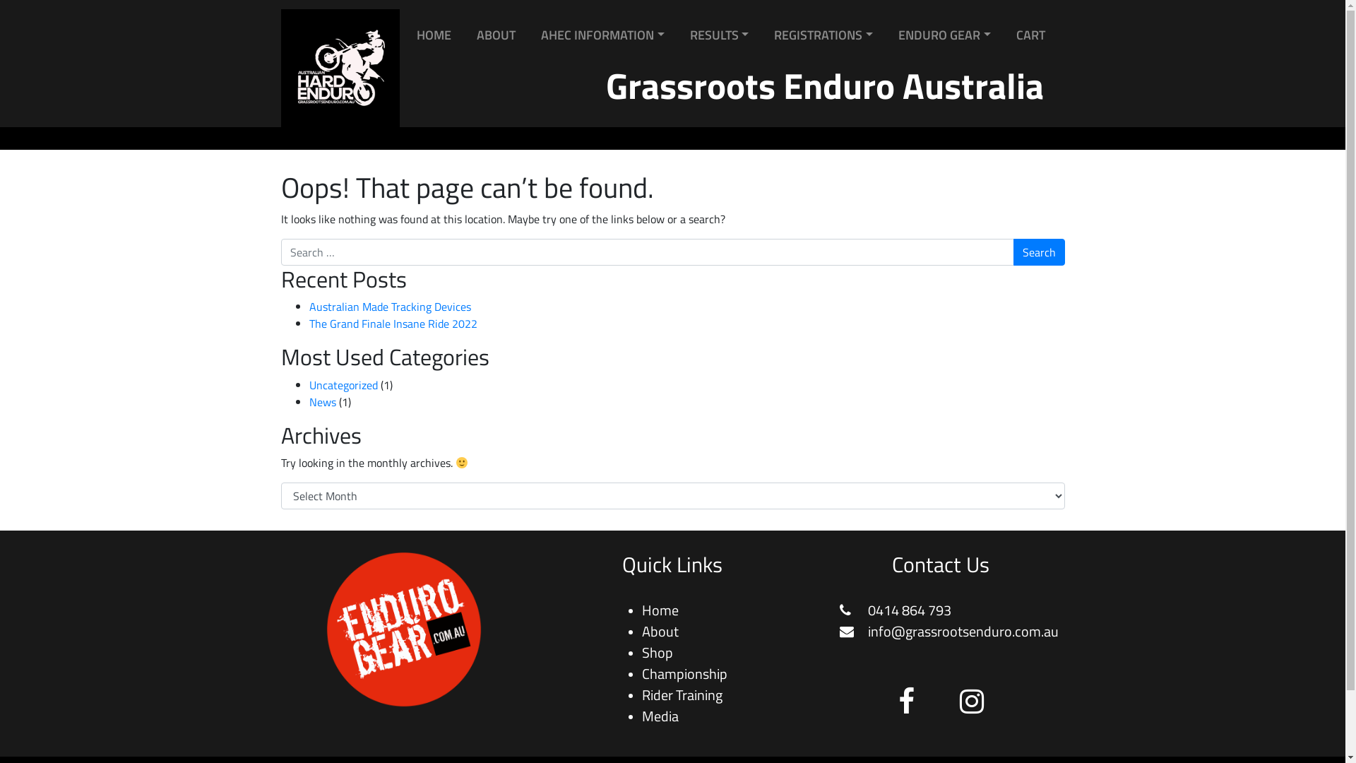 Image resolution: width=1356 pixels, height=763 pixels. Describe the element at coordinates (343, 385) in the screenshot. I see `Uncategorized` at that location.